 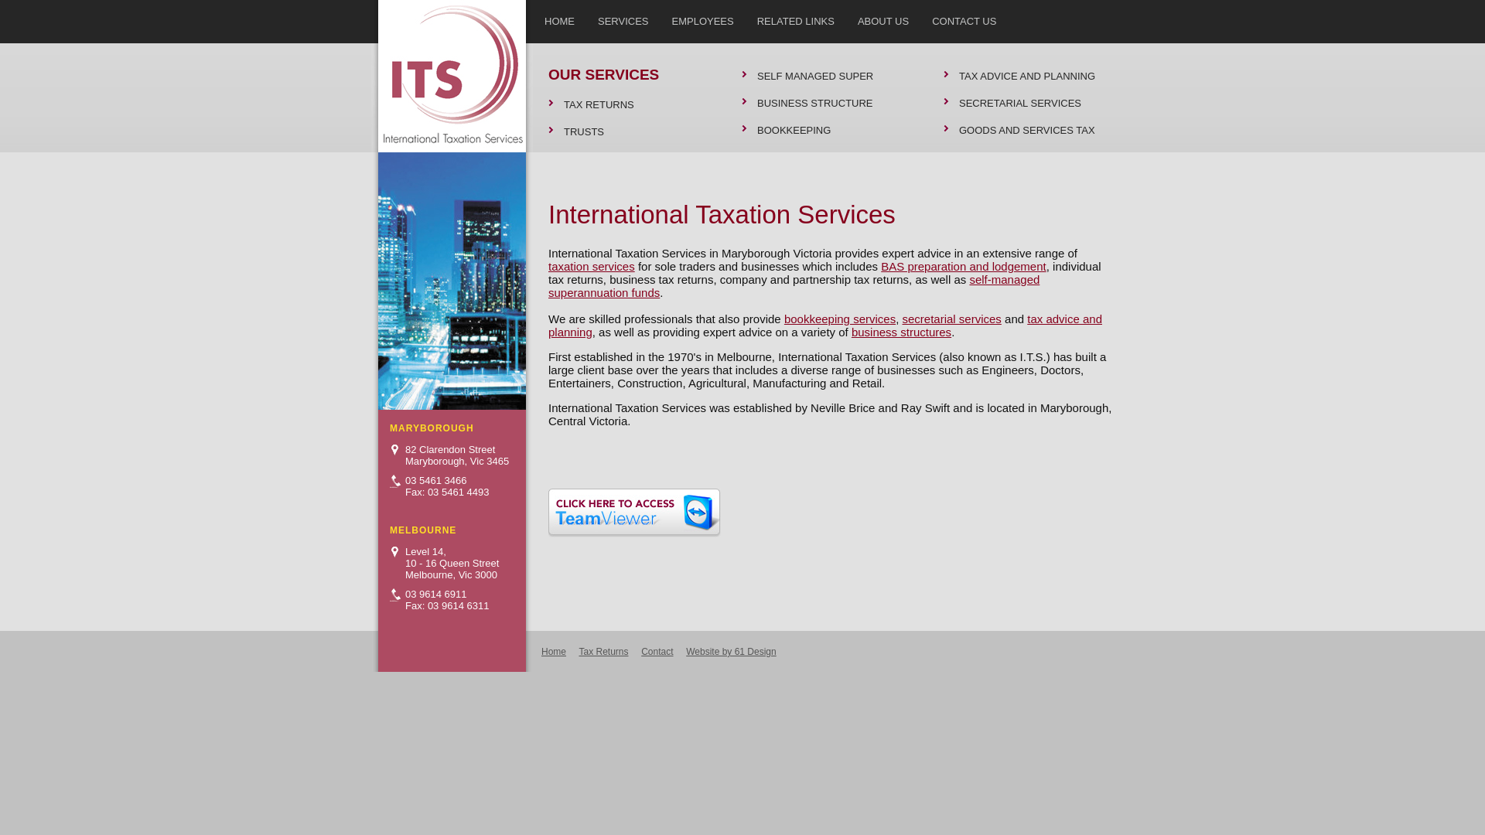 What do you see at coordinates (633, 131) in the screenshot?
I see `TRUSTS` at bounding box center [633, 131].